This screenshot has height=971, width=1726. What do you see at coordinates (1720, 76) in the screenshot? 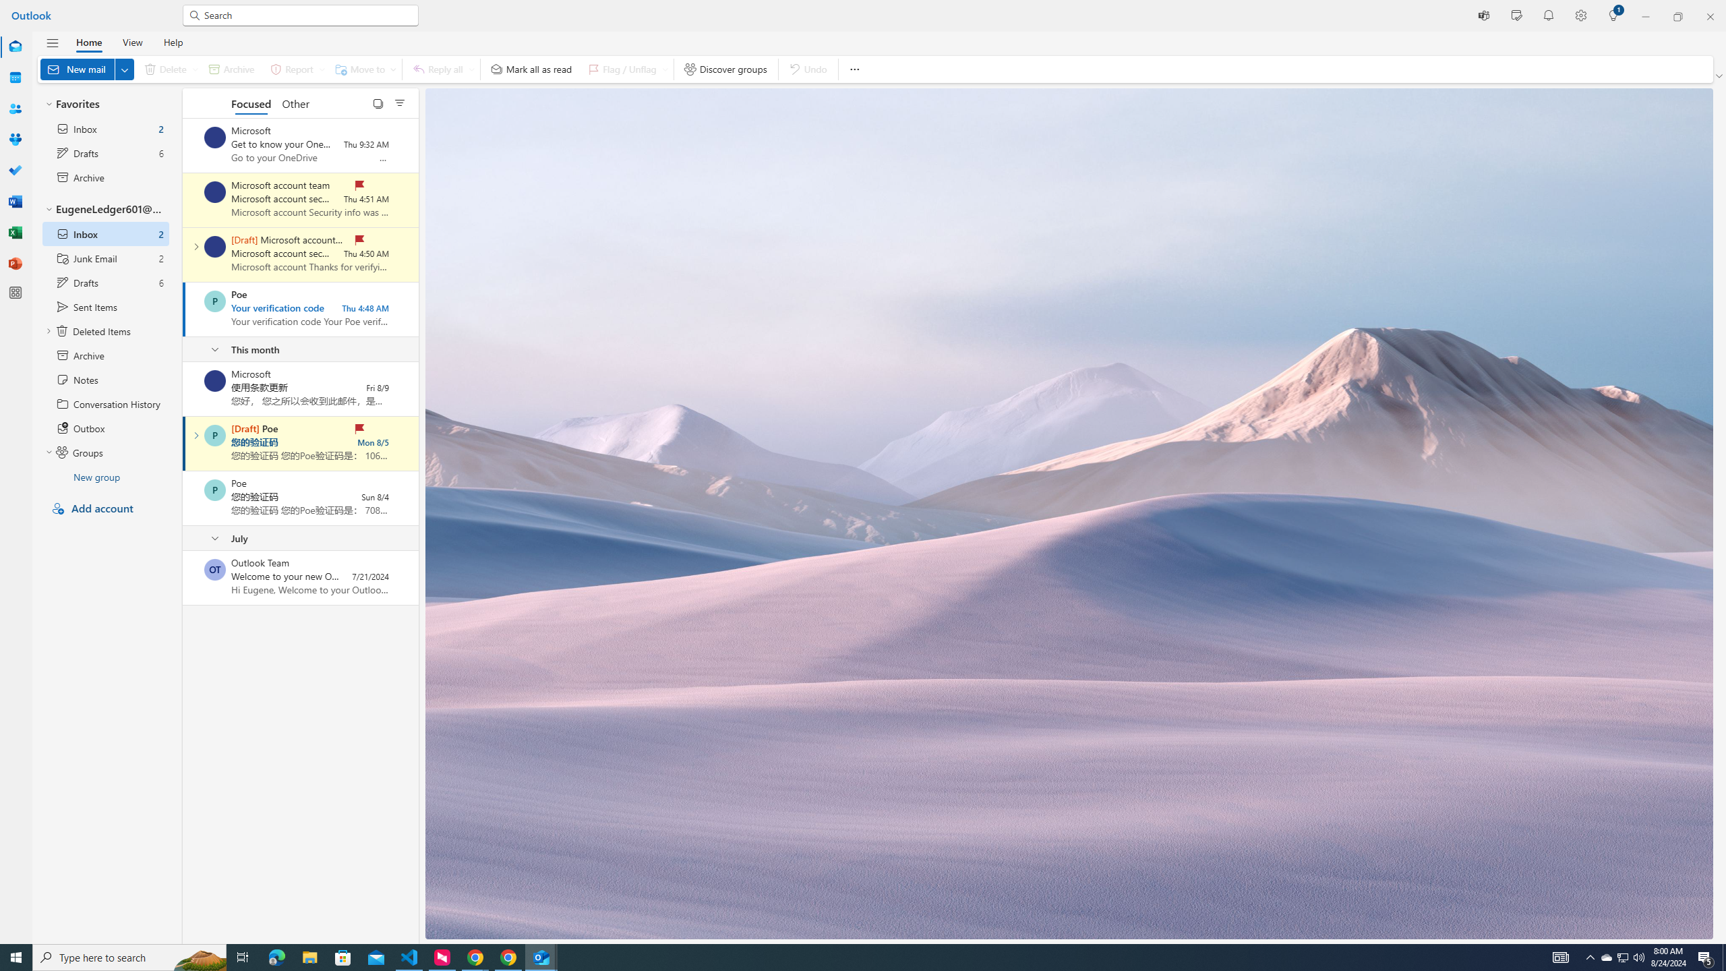
I see `Ribbon display options` at bounding box center [1720, 76].